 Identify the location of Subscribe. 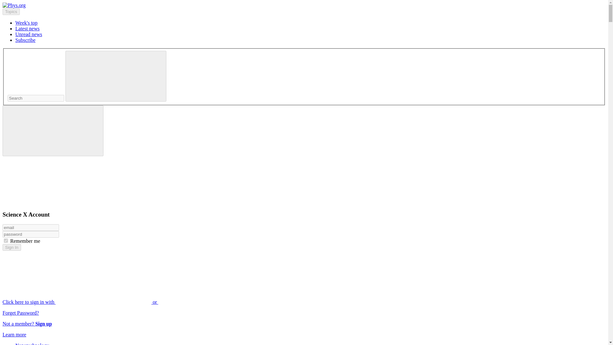
(26, 40).